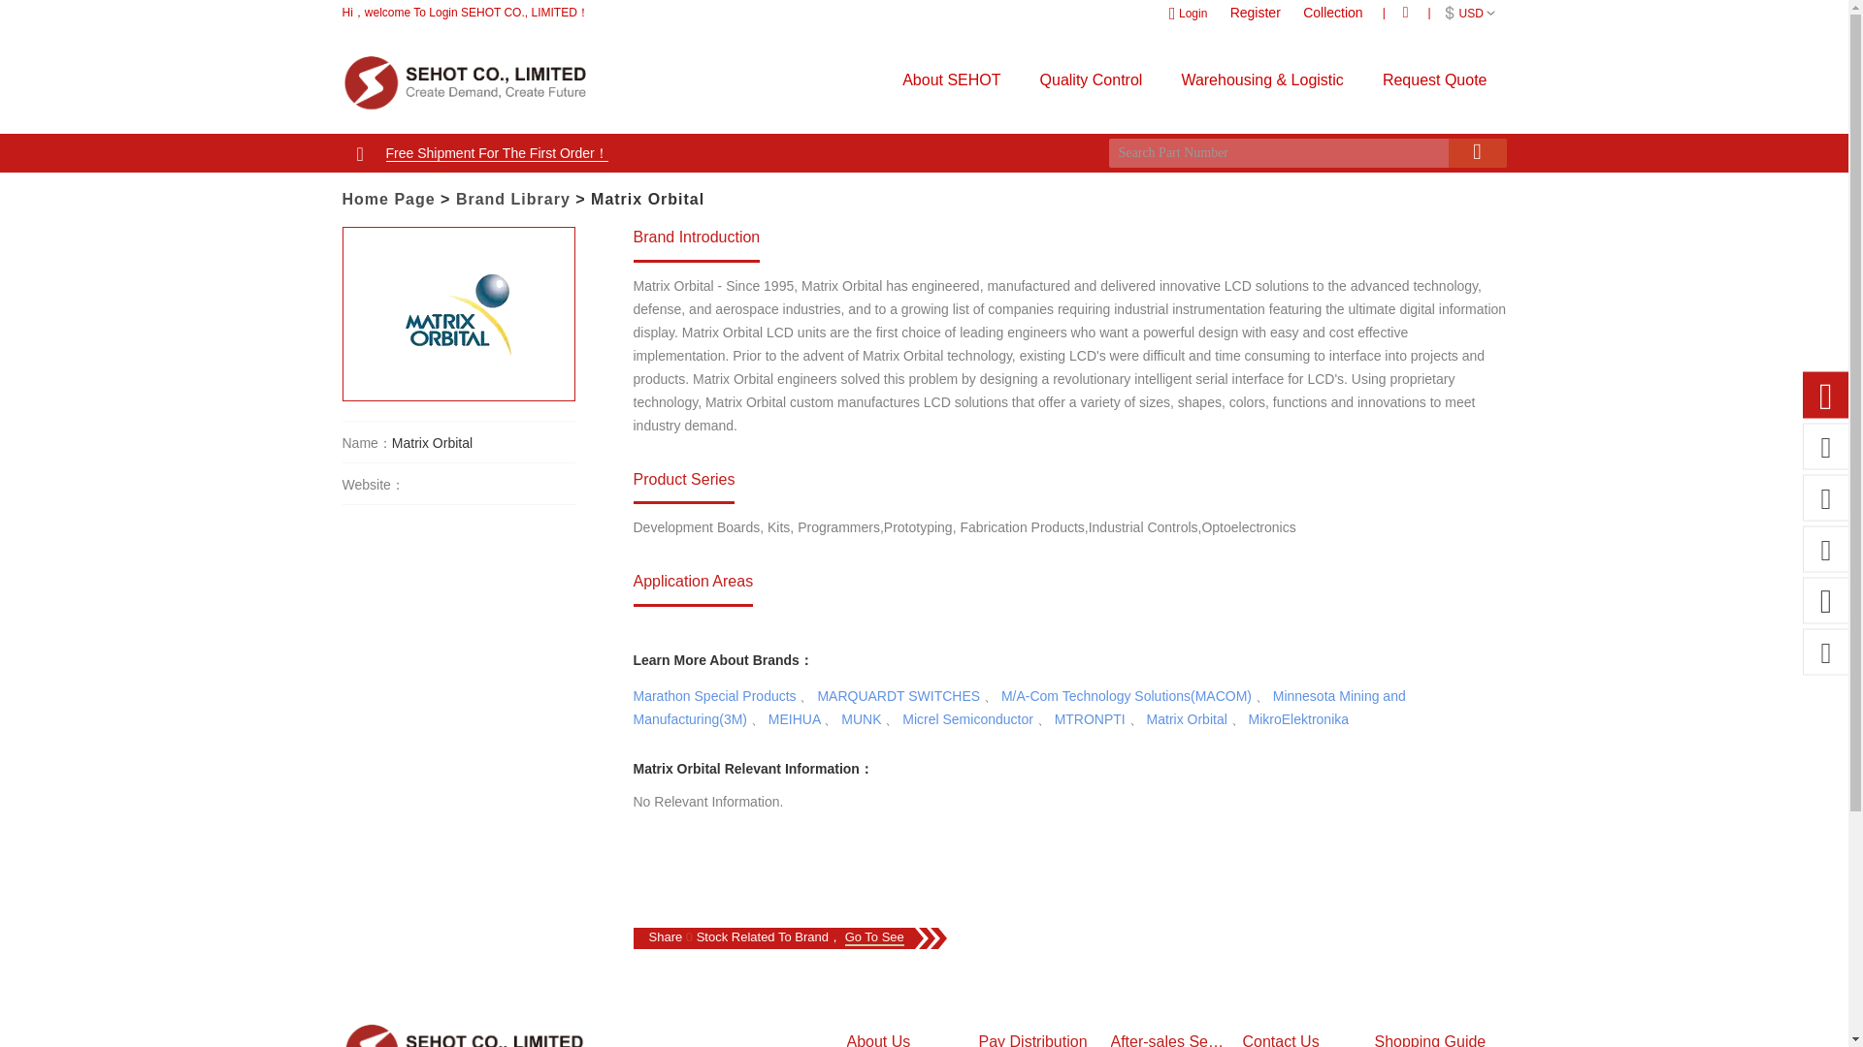 The image size is (1863, 1047). I want to click on MEIHUA, so click(794, 719).